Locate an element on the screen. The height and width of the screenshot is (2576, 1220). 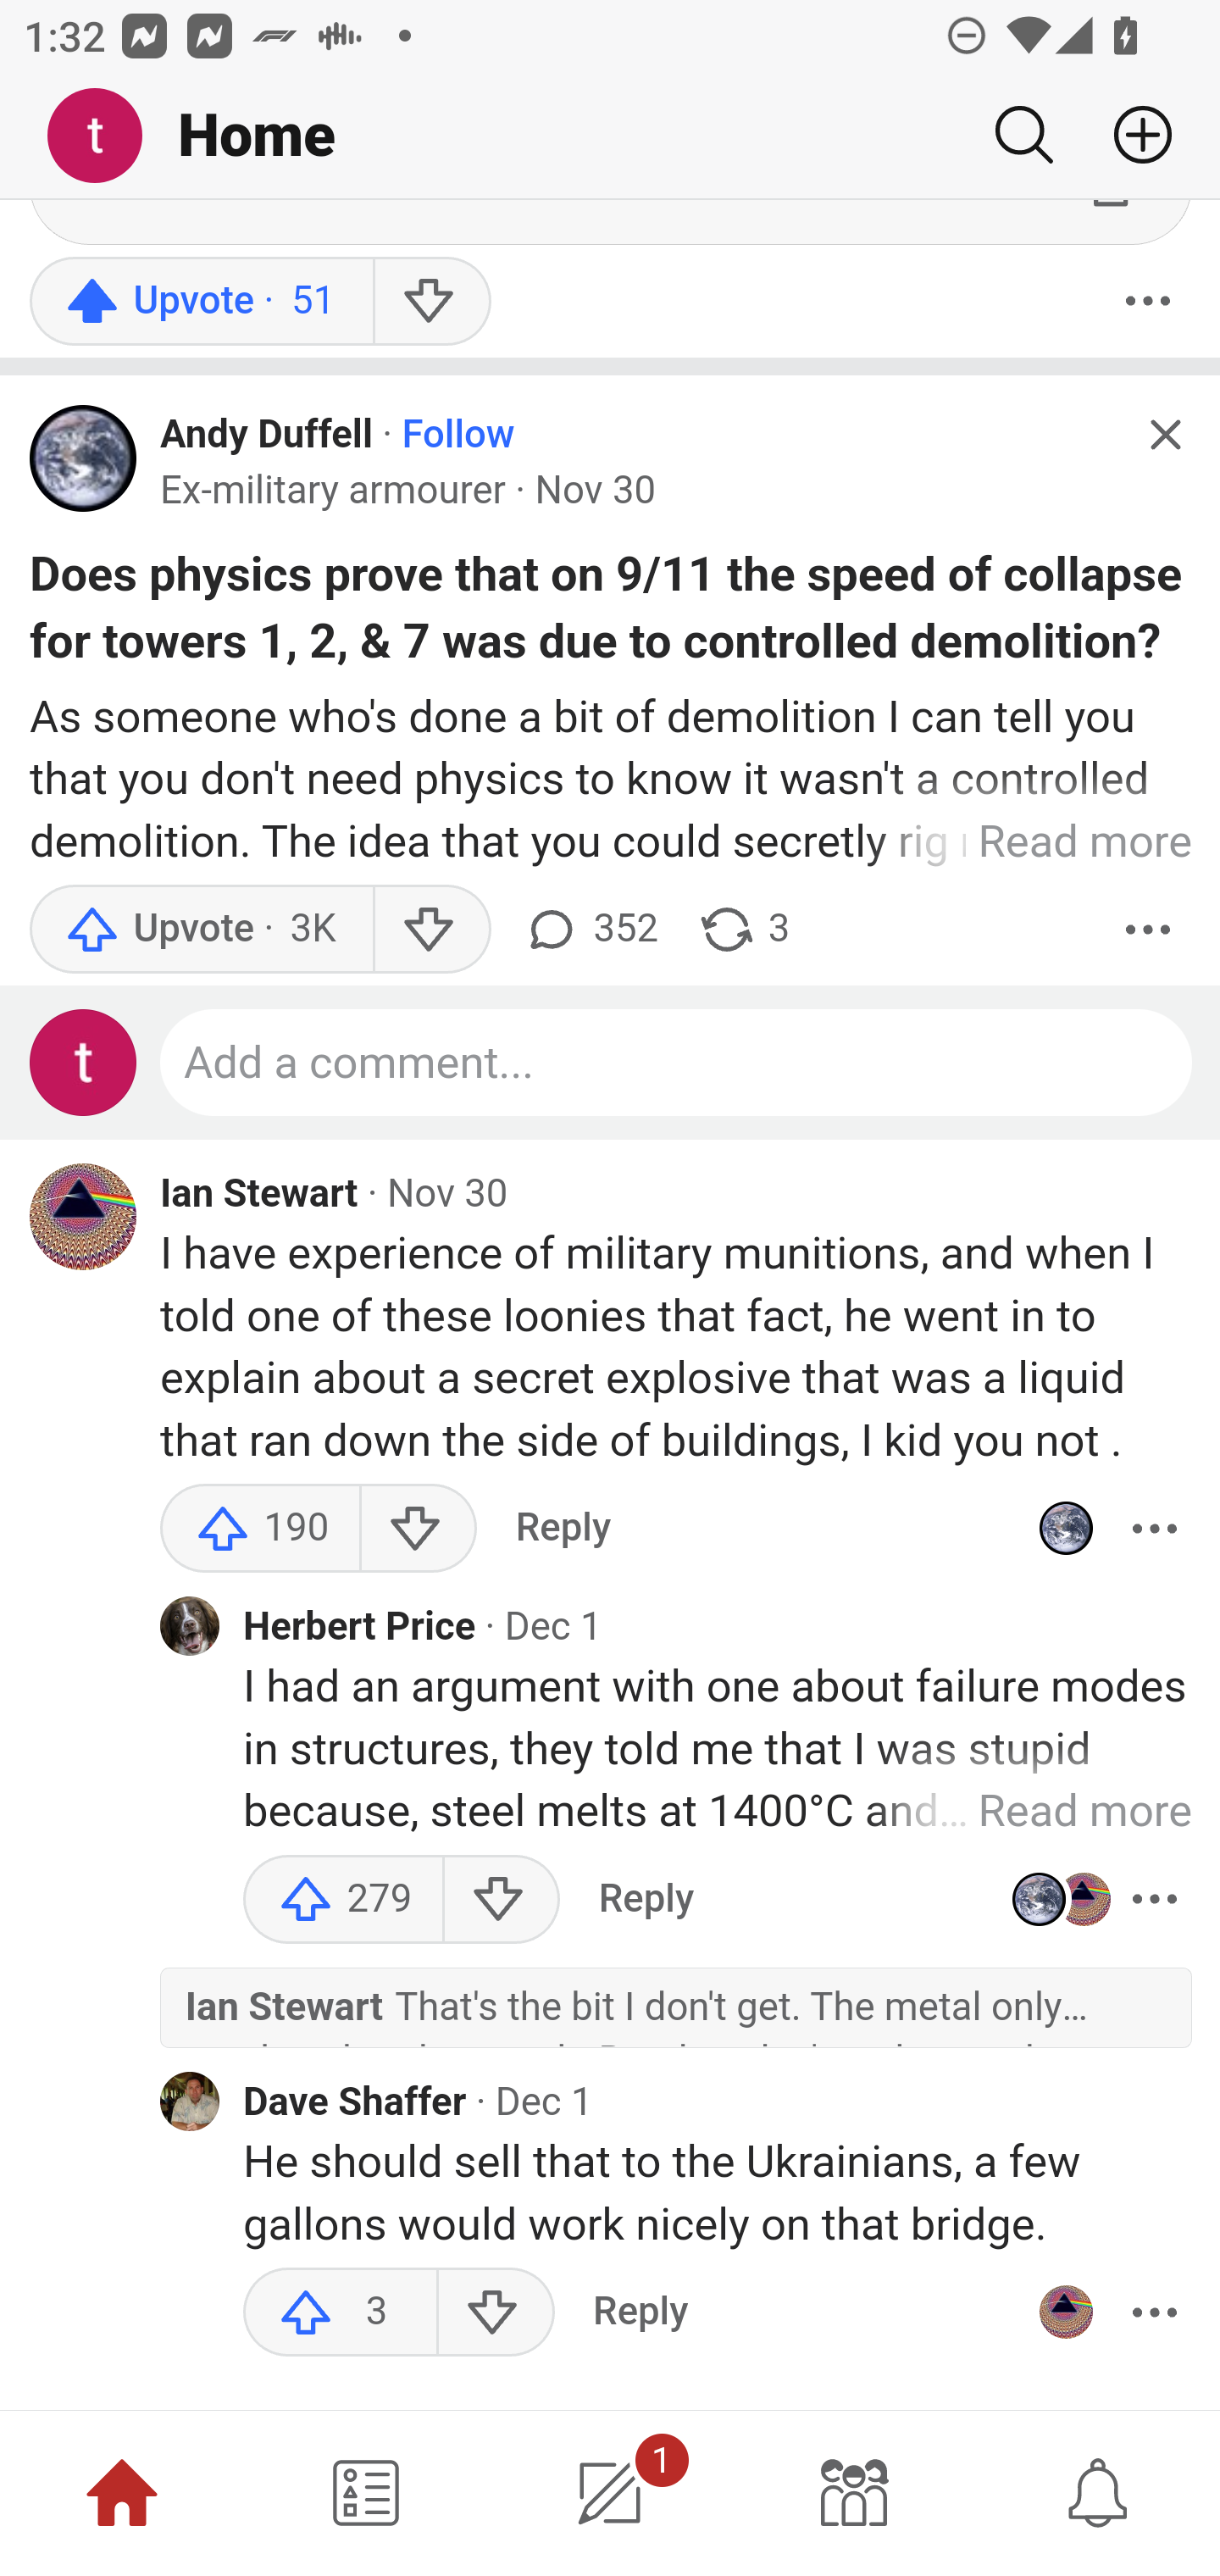
Profile photo for Test Appium is located at coordinates (84, 1066).